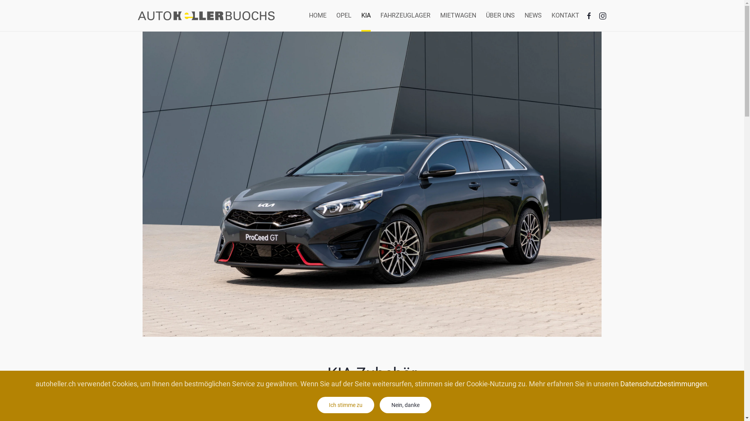 This screenshot has width=750, height=421. I want to click on Nein, danke, so click(405, 405).